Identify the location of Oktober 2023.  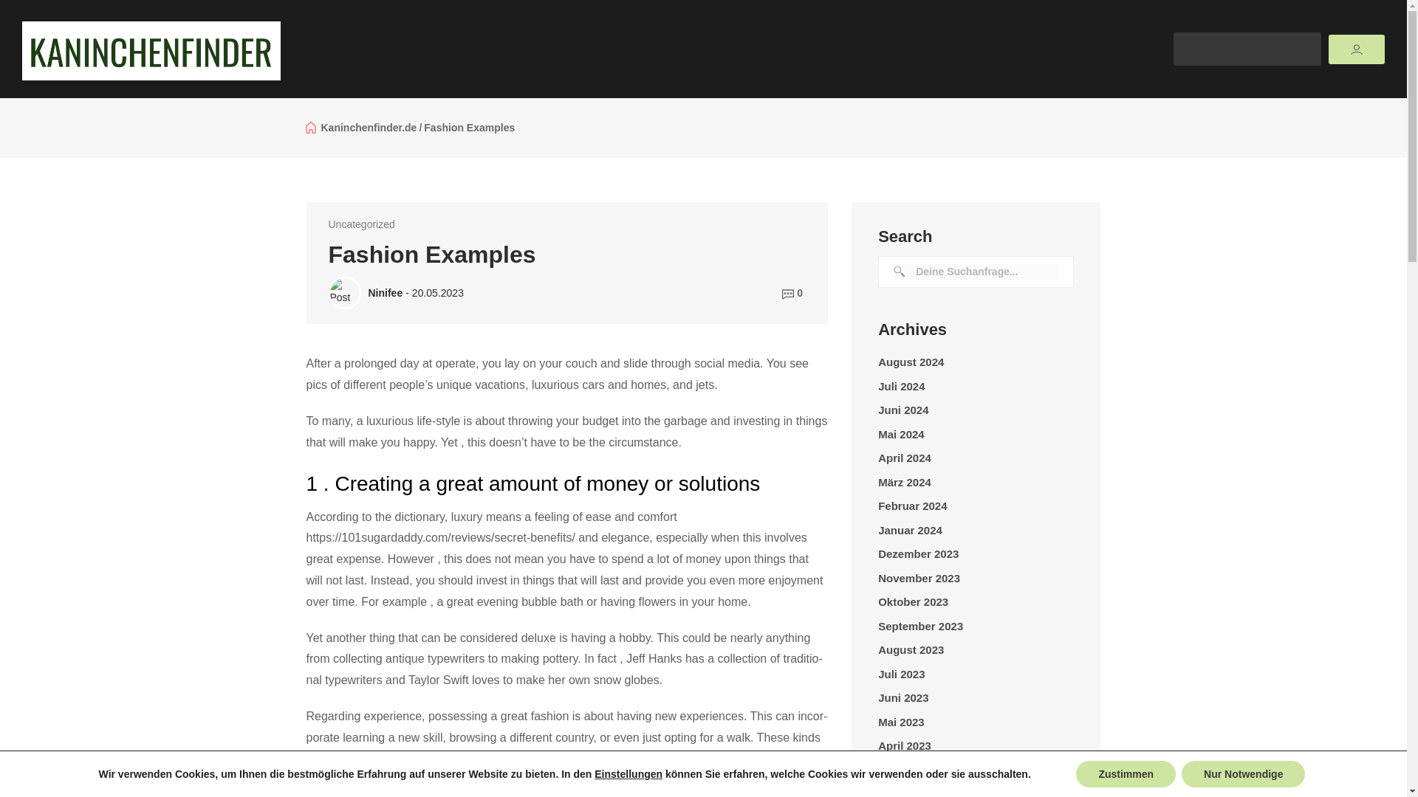
(913, 602).